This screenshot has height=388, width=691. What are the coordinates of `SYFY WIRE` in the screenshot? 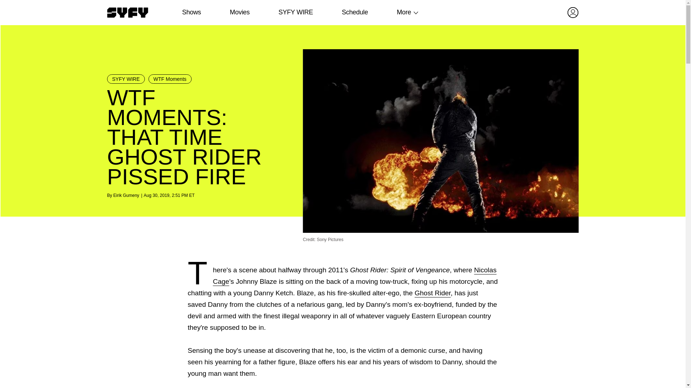 It's located at (295, 12).